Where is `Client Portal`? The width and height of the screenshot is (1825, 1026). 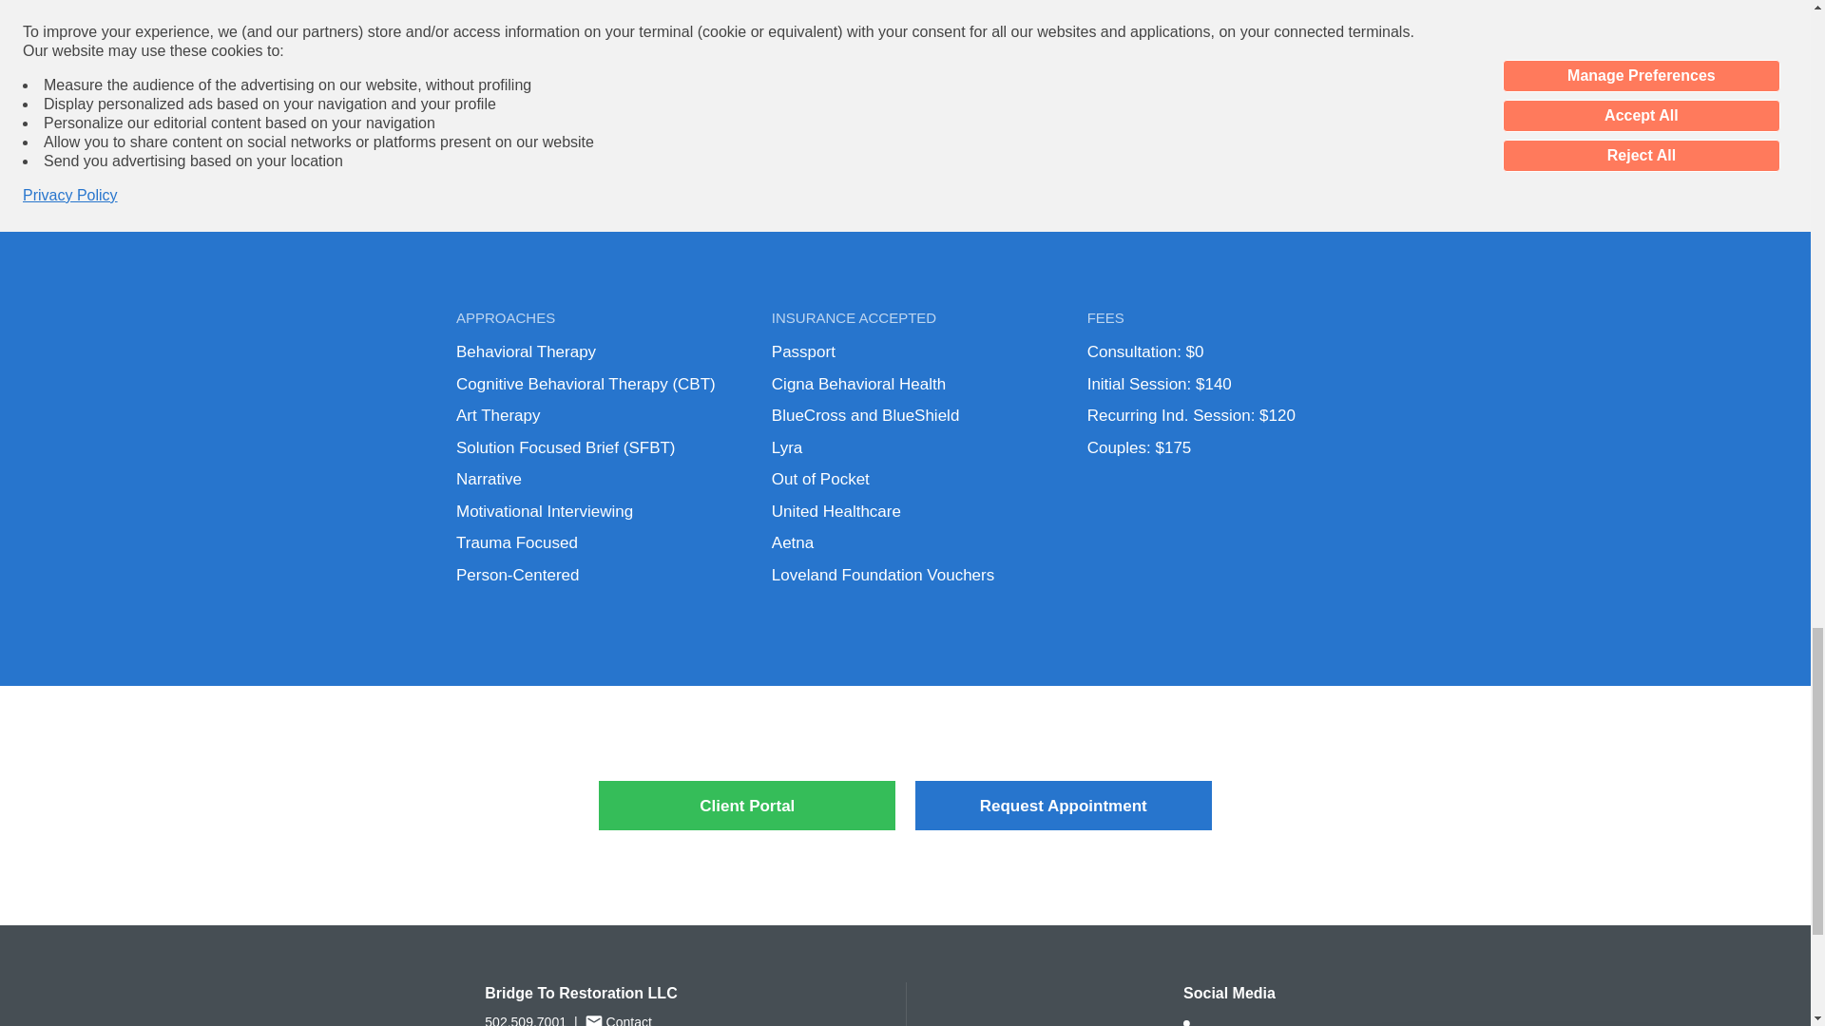 Client Portal is located at coordinates (747, 805).